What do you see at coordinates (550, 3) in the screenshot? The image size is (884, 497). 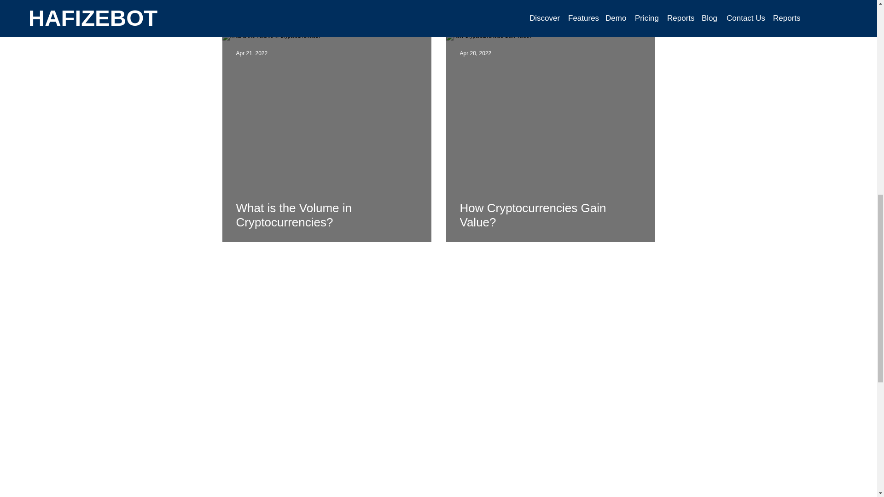 I see `What is a Merkle Tree?` at bounding box center [550, 3].